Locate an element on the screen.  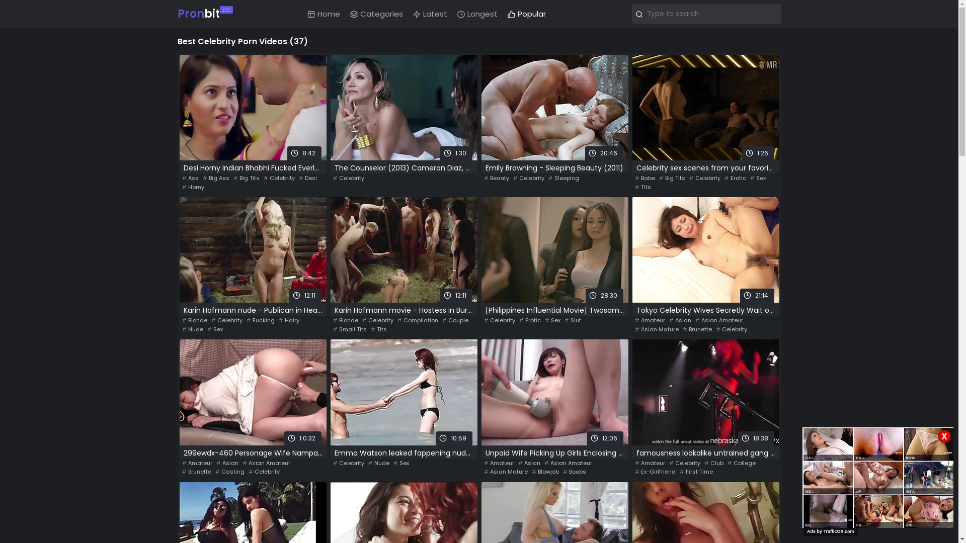
20:46 is located at coordinates (554, 108).